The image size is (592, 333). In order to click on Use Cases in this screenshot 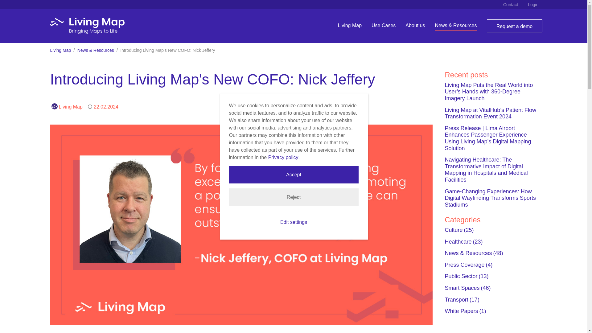, I will do `click(384, 25)`.